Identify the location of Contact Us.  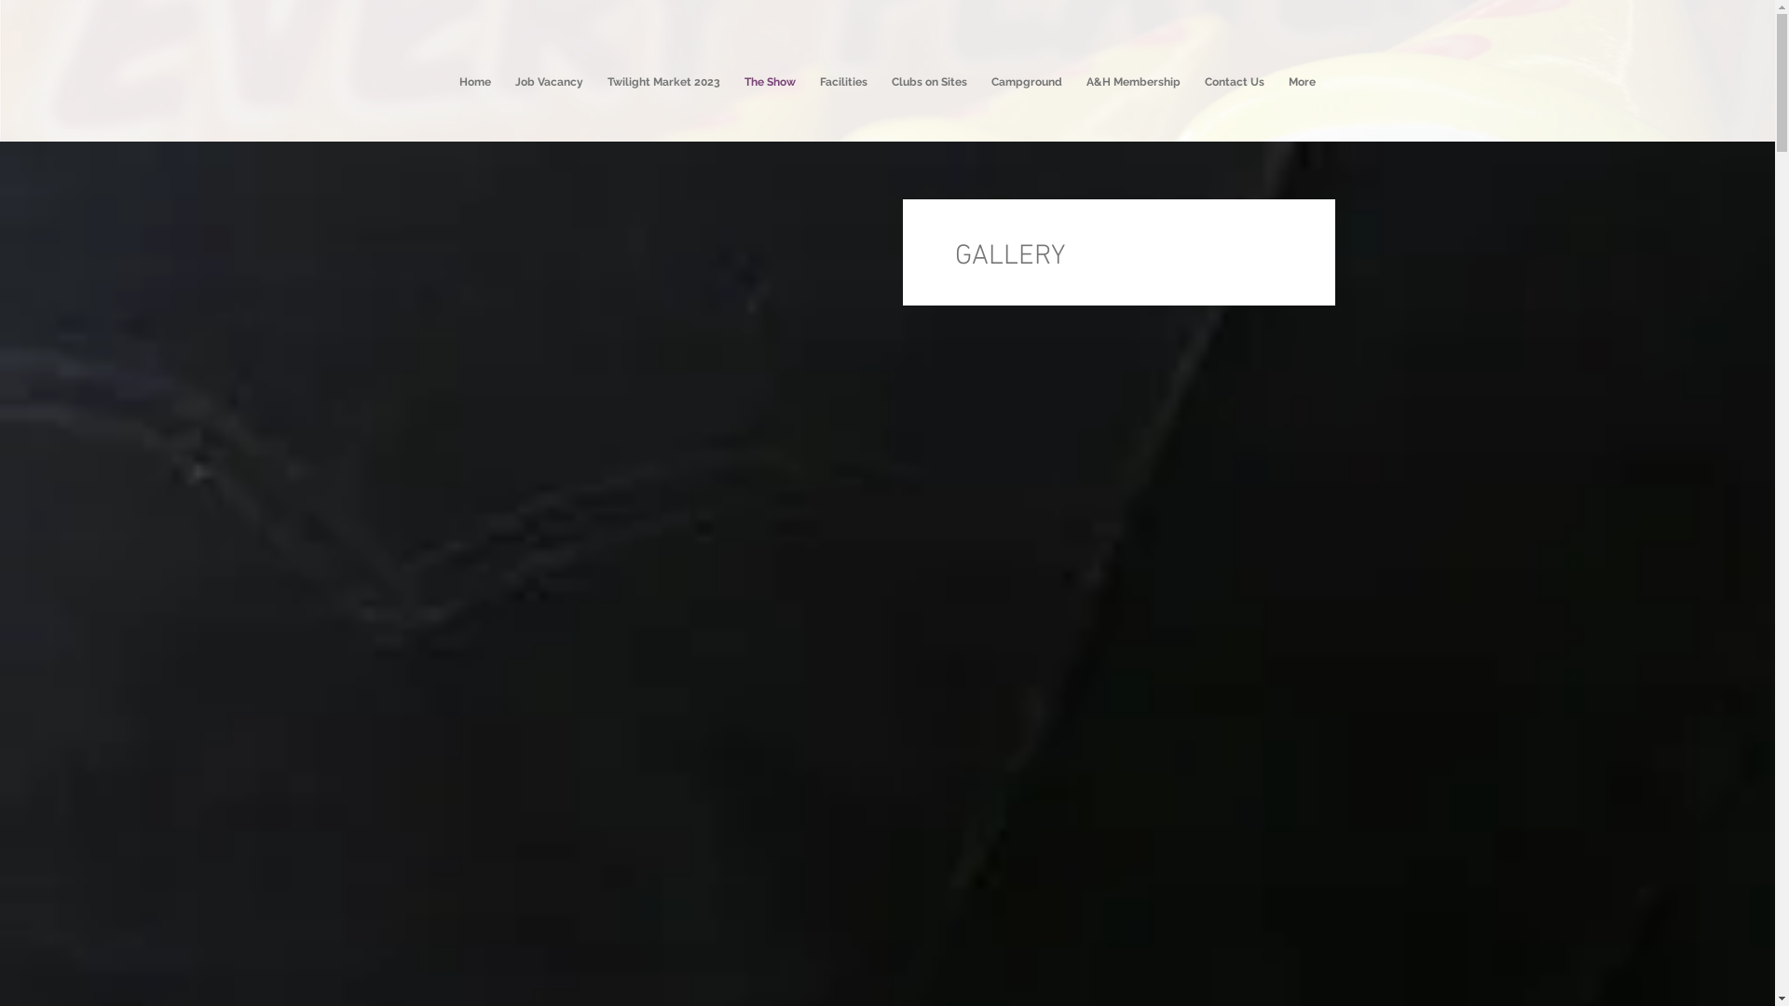
(1235, 101).